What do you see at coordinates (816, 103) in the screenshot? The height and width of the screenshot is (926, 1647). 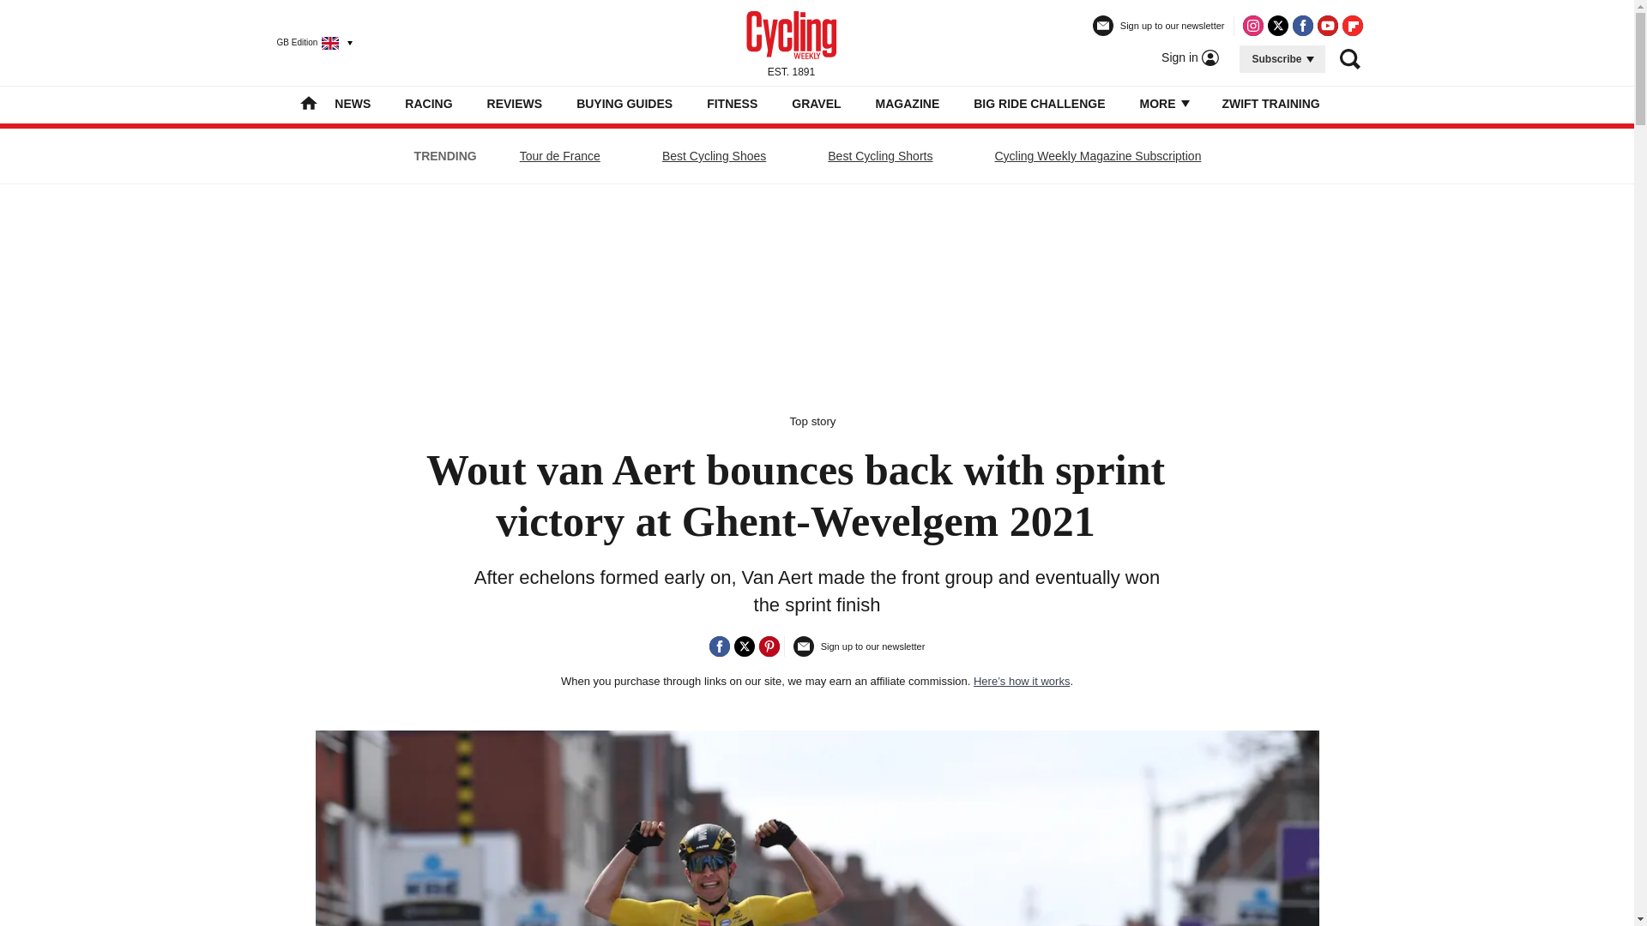 I see `GRAVEL` at bounding box center [816, 103].